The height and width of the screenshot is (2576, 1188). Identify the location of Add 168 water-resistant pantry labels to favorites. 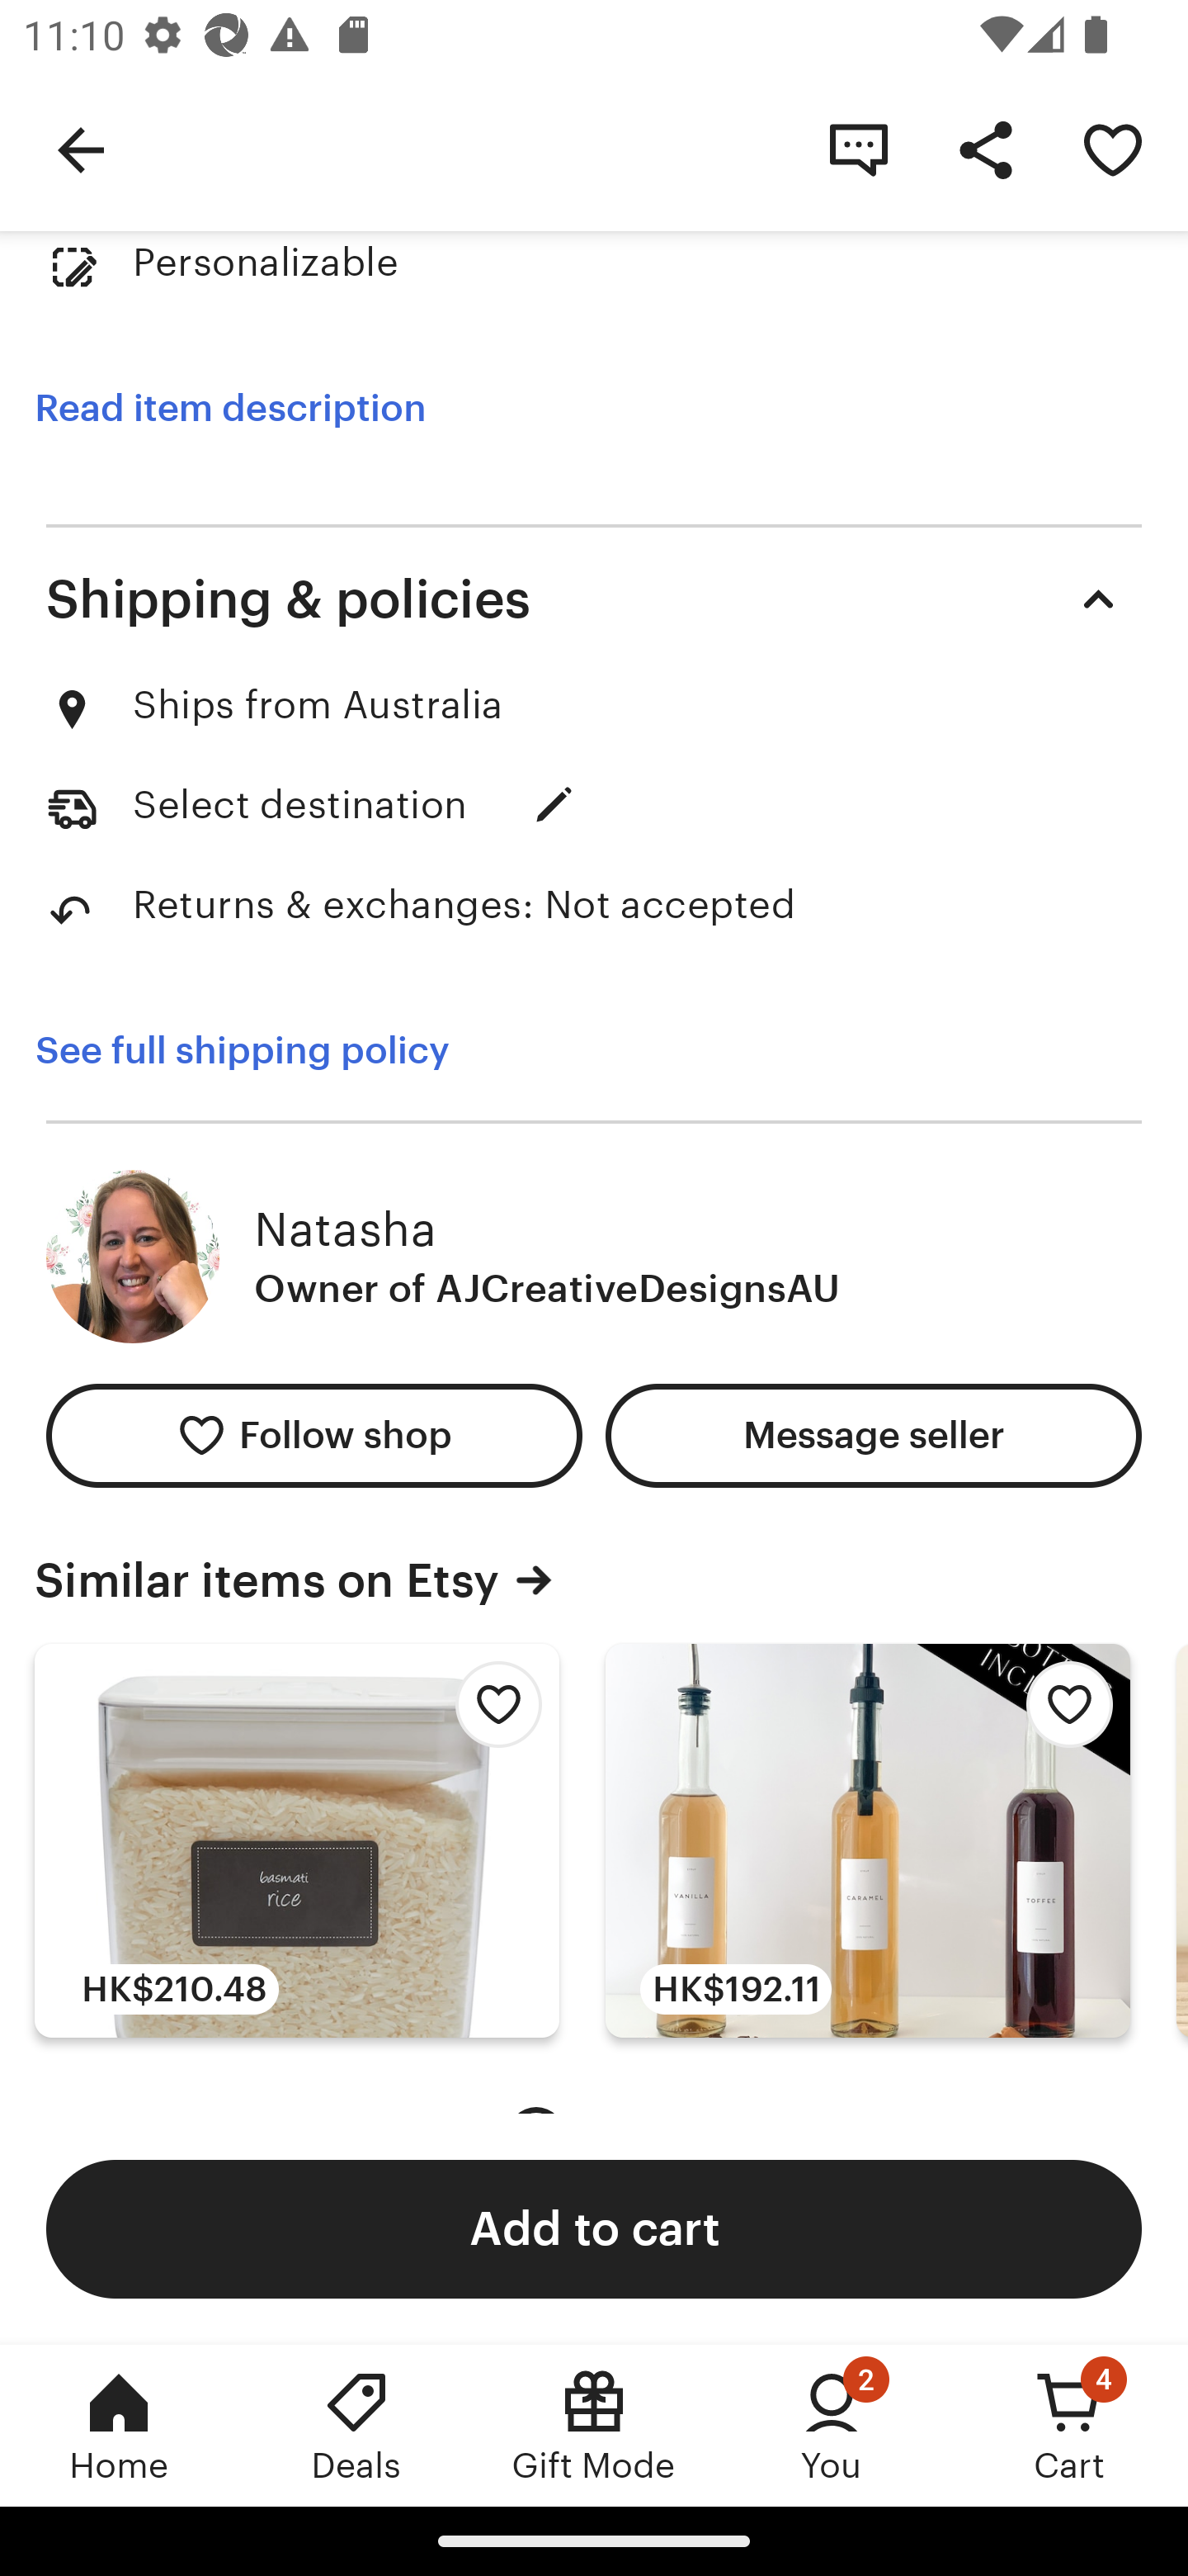
(490, 1712).